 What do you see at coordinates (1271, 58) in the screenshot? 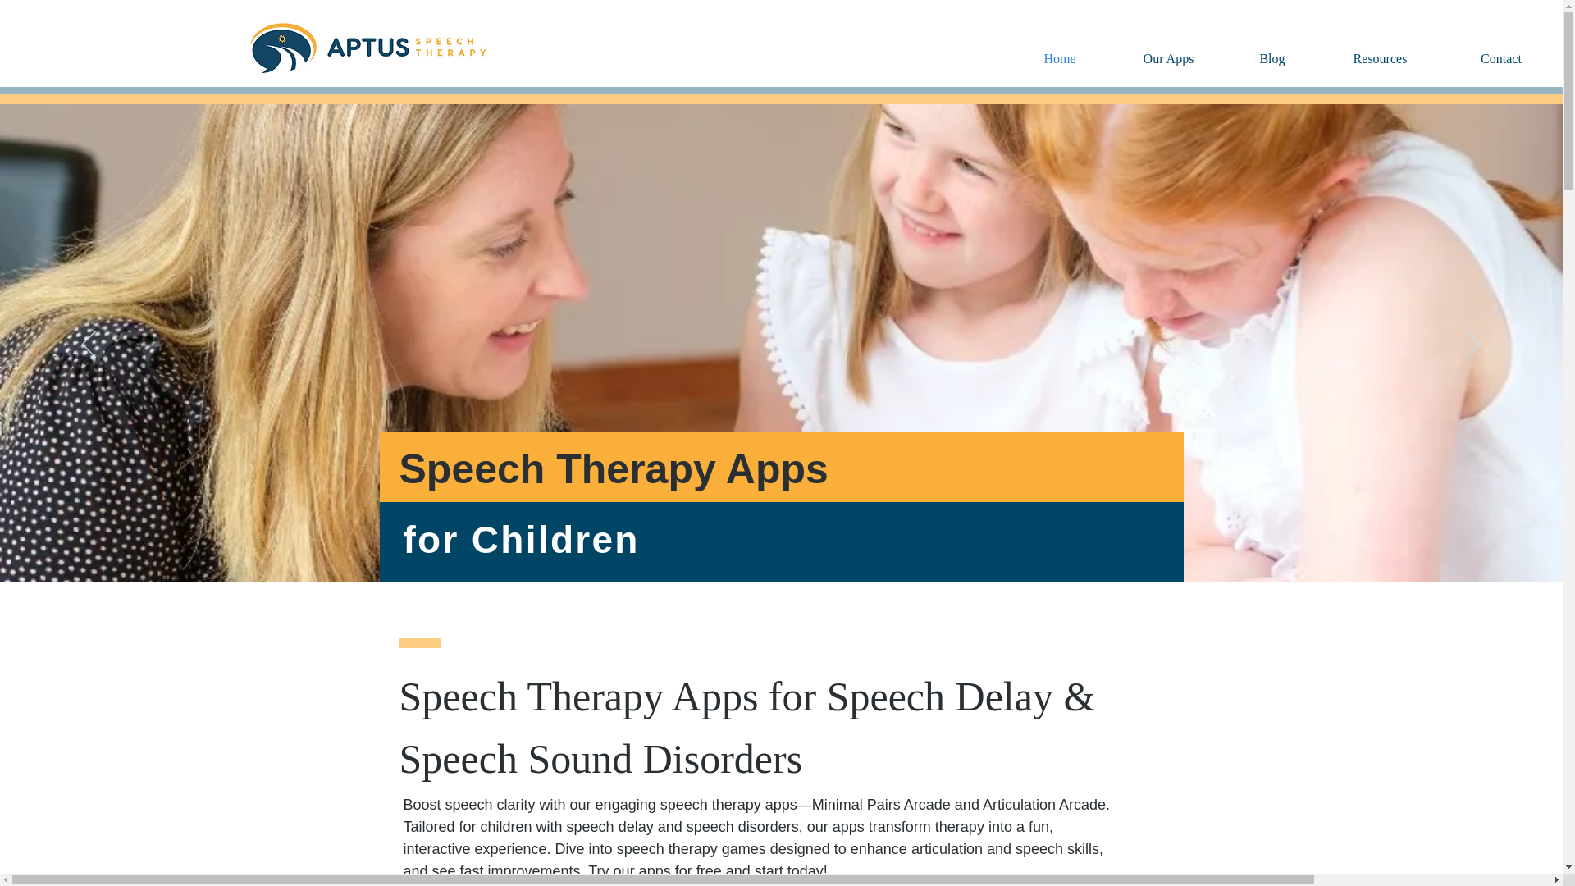
I see `Blog` at bounding box center [1271, 58].